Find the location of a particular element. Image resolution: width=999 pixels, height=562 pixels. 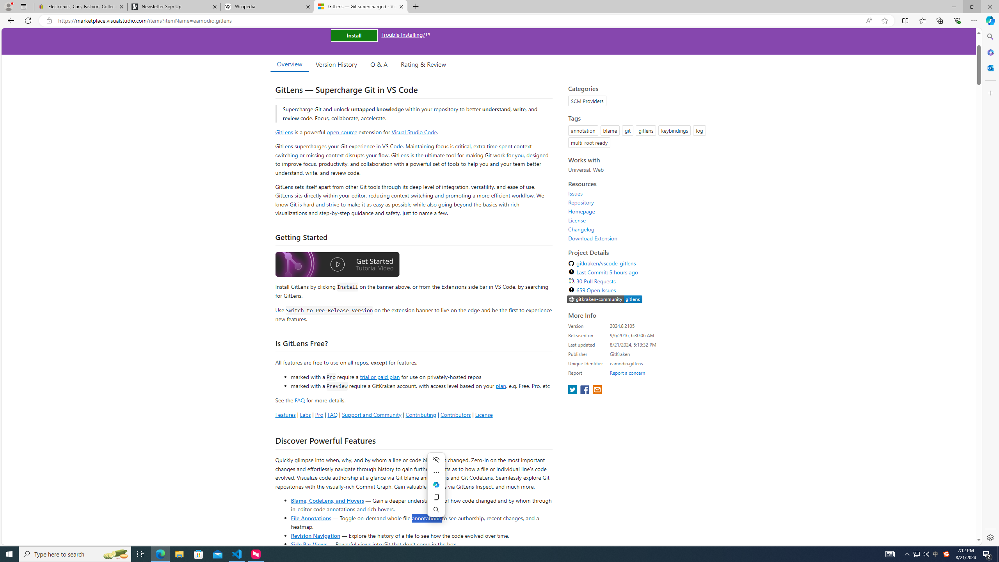

Blame, CodeLens, and Hovers is located at coordinates (327, 500).